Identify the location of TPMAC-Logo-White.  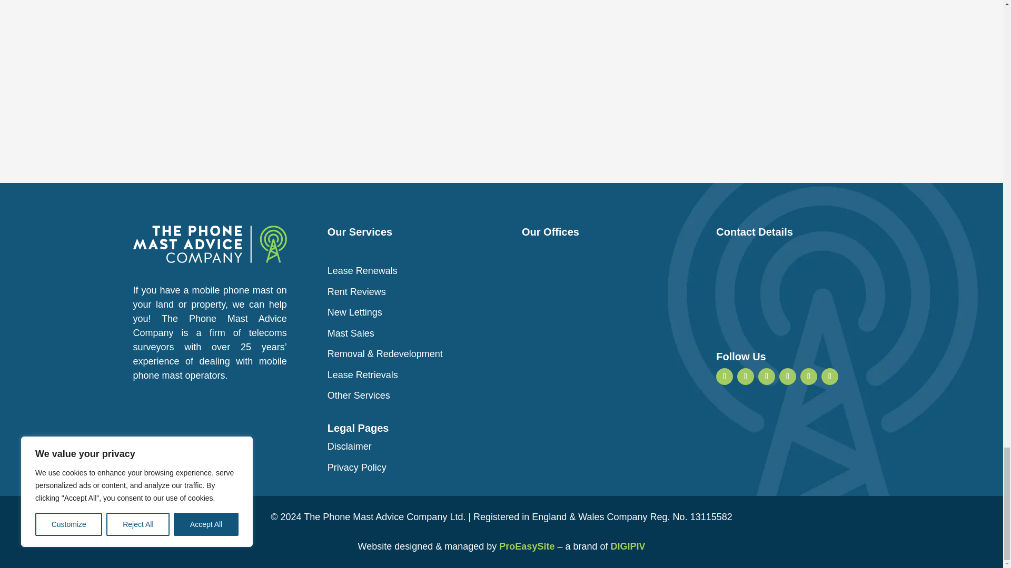
(209, 244).